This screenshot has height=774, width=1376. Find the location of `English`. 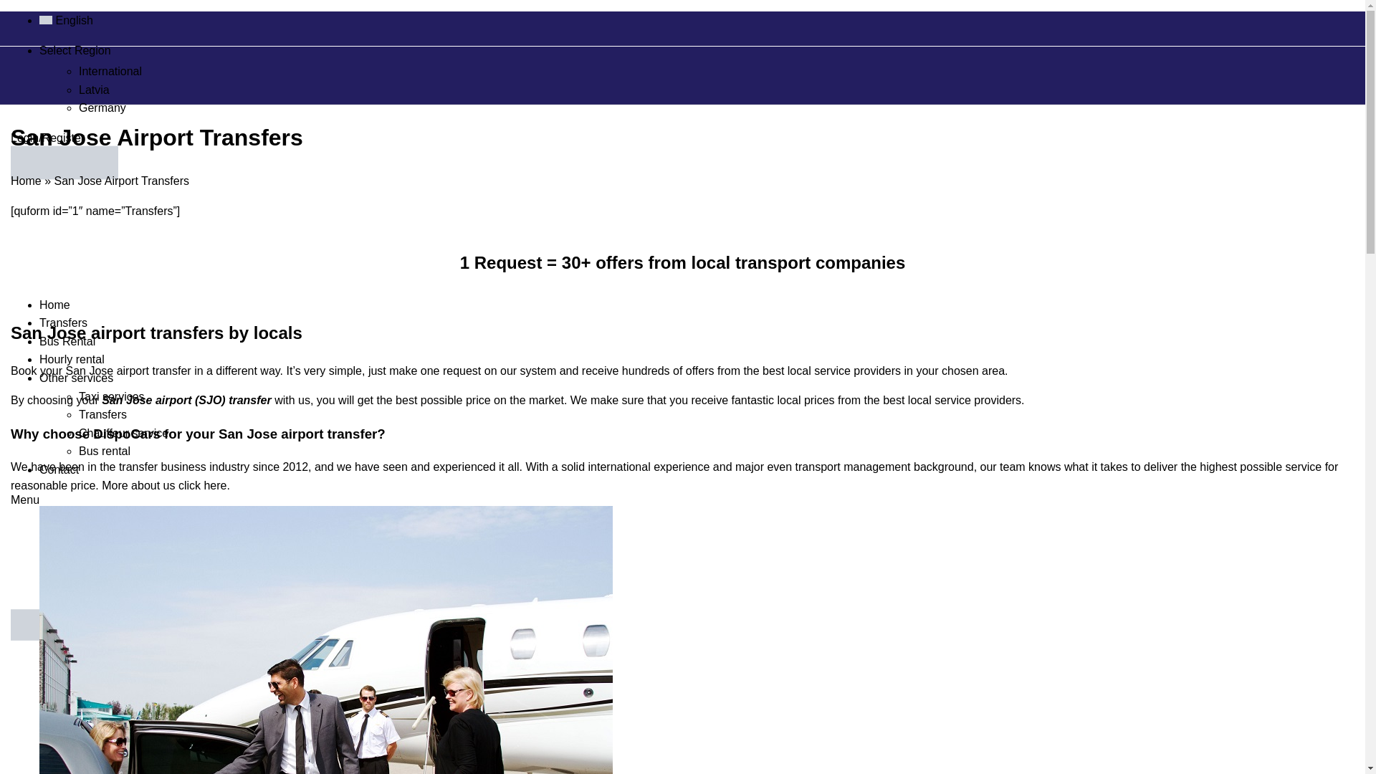

English is located at coordinates (66, 20).